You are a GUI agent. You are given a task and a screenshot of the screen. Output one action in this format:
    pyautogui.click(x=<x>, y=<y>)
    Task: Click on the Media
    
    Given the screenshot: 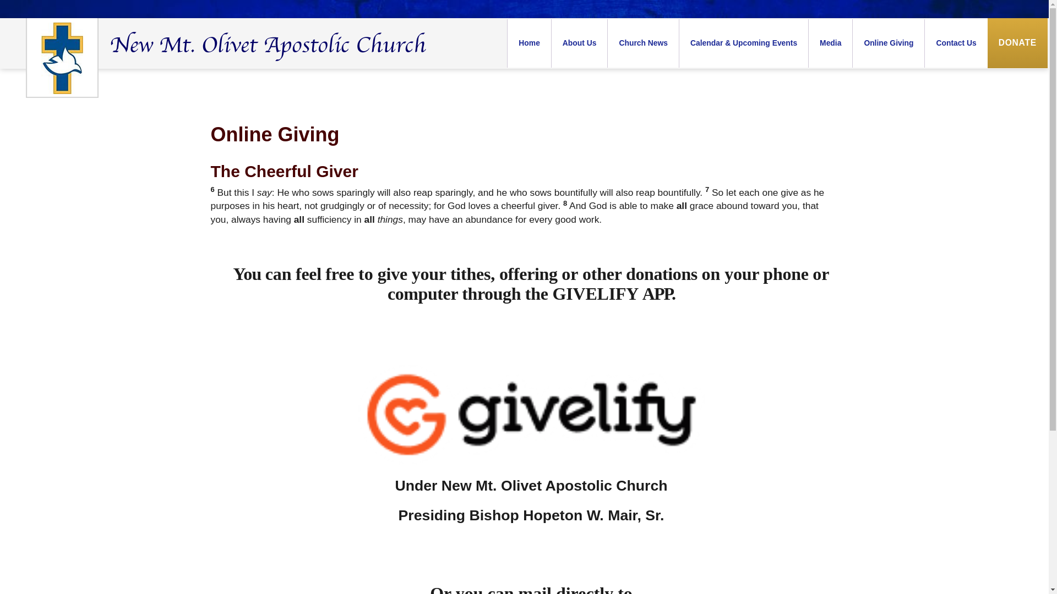 What is the action you would take?
    pyautogui.click(x=830, y=43)
    